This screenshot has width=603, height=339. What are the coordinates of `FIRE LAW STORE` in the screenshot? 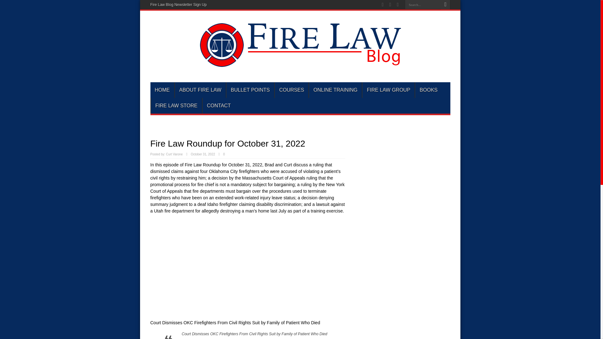 It's located at (177, 105).